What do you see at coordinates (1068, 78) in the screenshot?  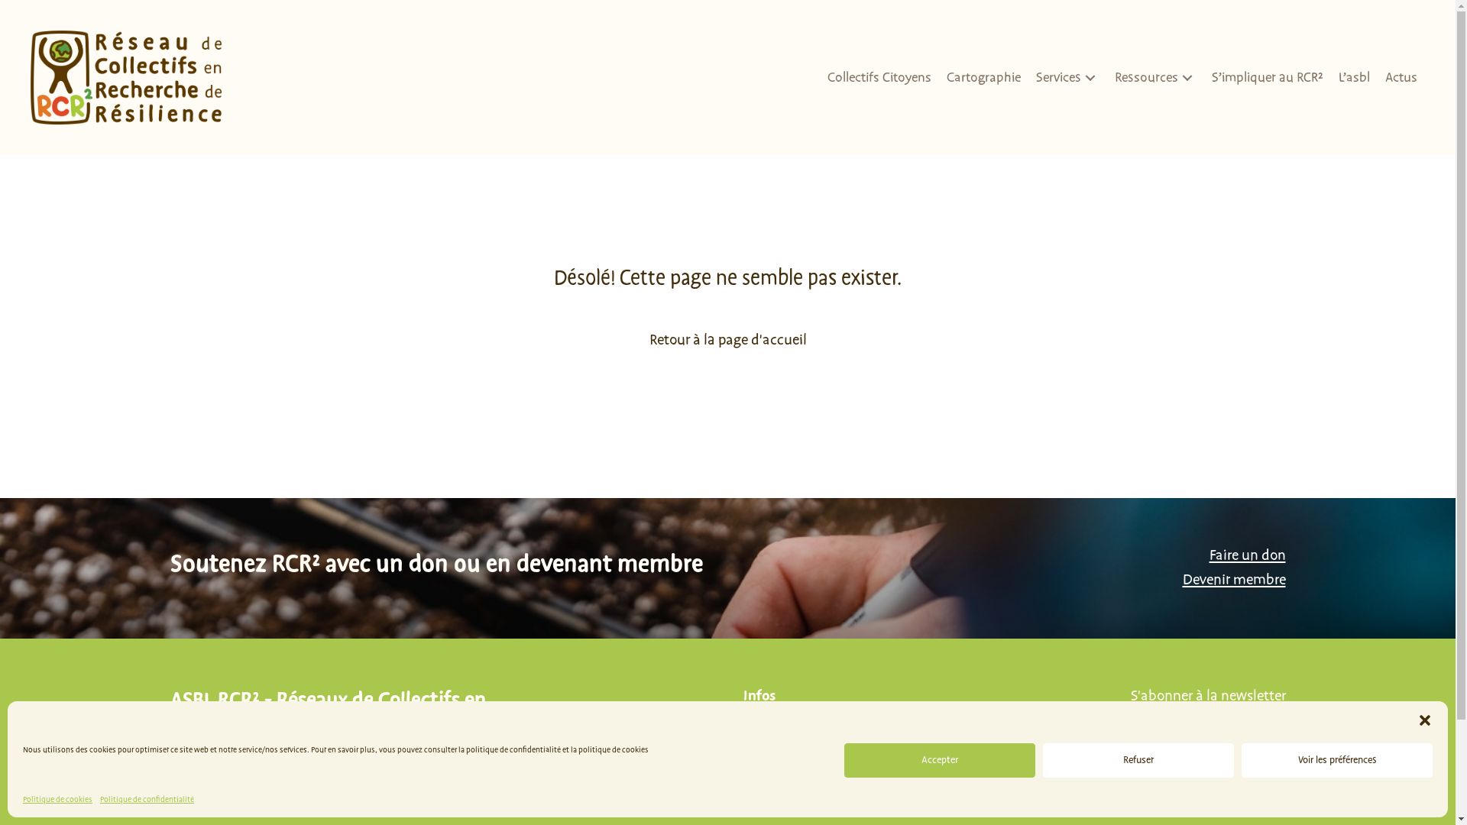 I see `Services` at bounding box center [1068, 78].